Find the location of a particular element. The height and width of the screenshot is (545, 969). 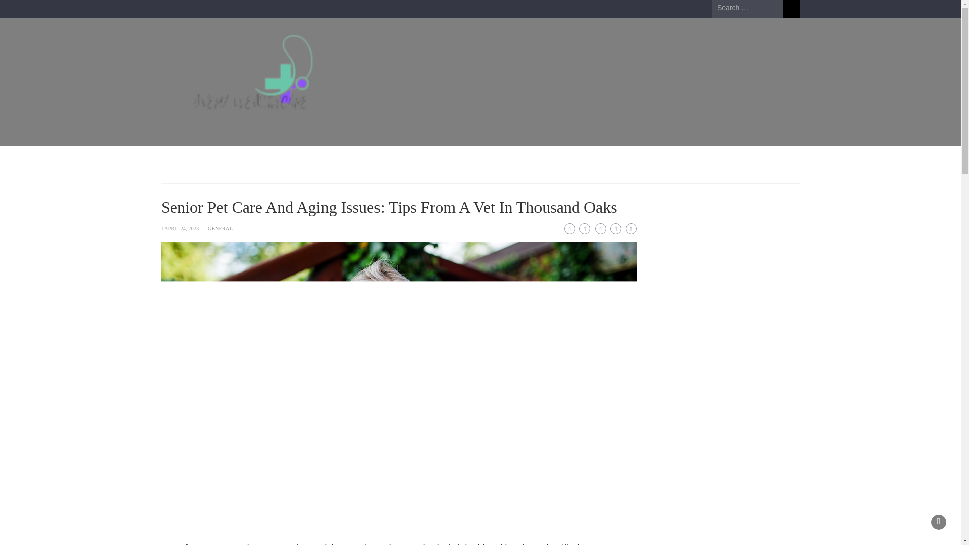

APRIL 24, 2023 is located at coordinates (181, 228).